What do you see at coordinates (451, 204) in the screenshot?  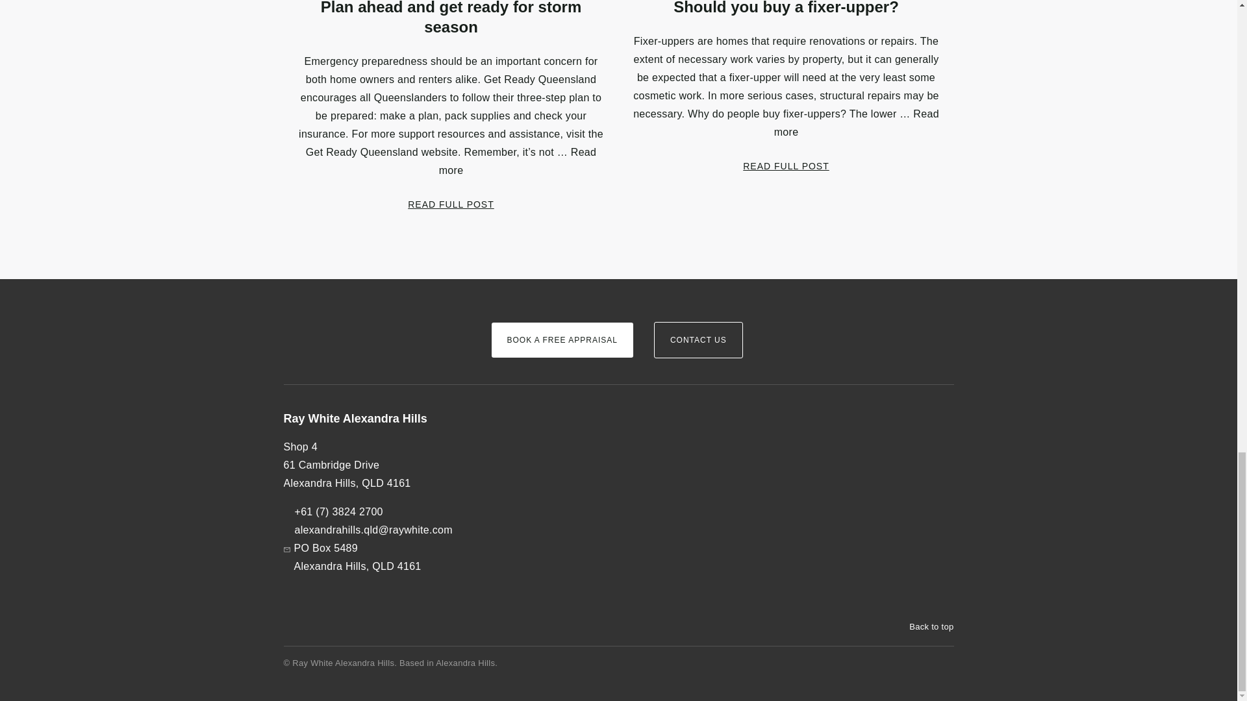 I see `READ FULL POST` at bounding box center [451, 204].